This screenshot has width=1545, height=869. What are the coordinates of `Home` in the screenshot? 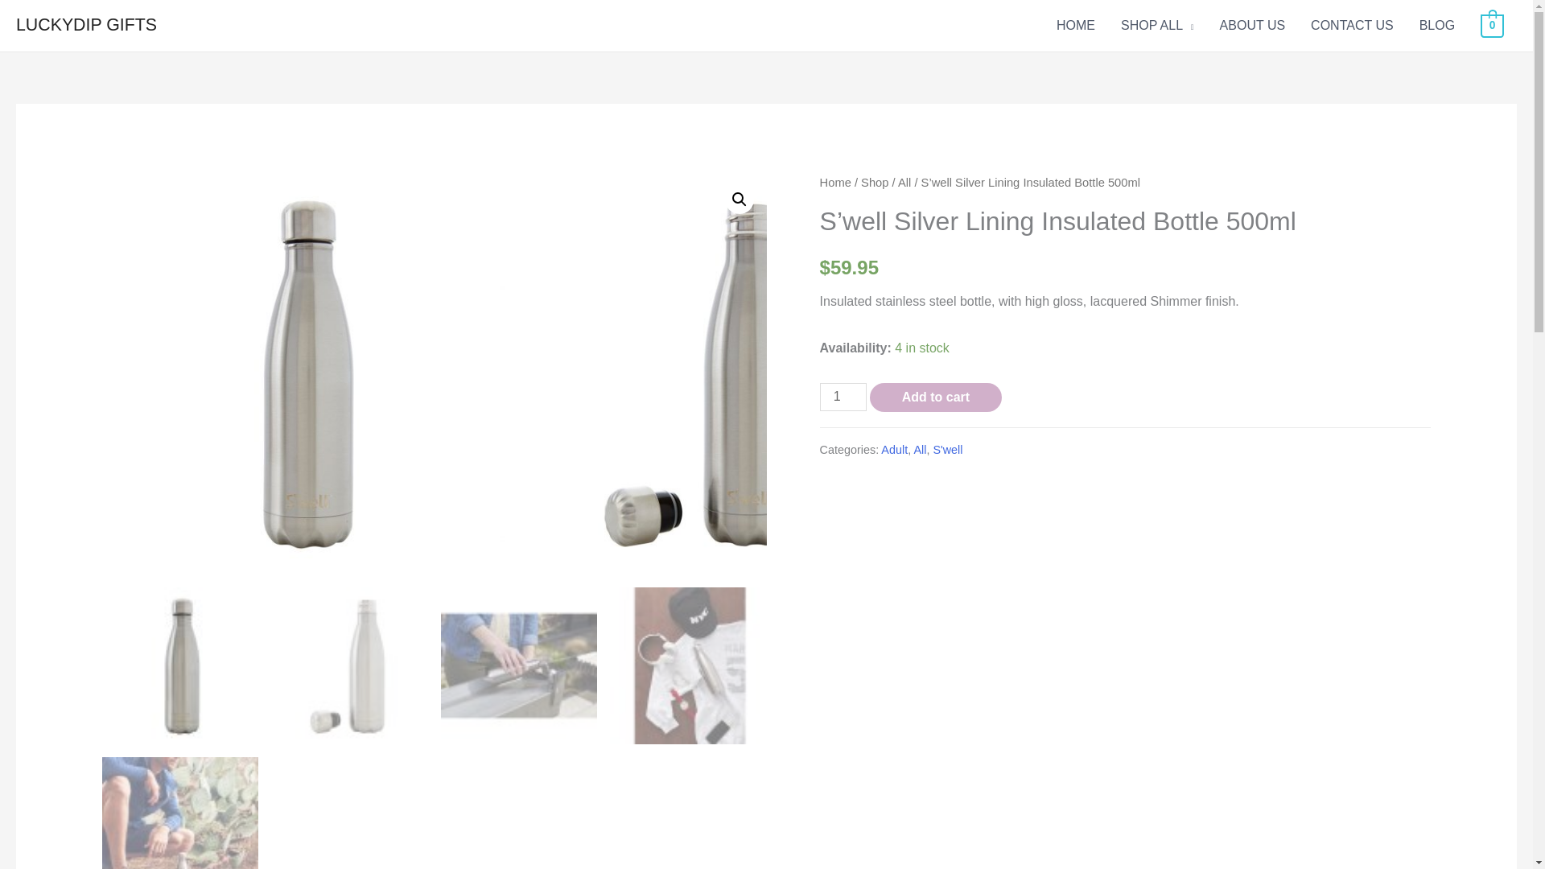 It's located at (835, 183).